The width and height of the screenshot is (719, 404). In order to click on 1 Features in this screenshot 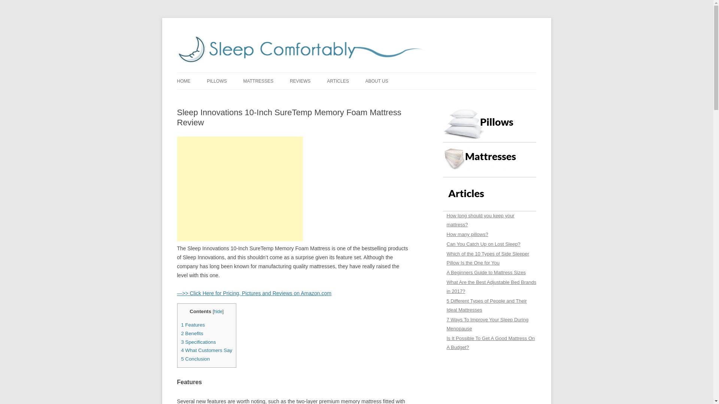, I will do `click(193, 325)`.